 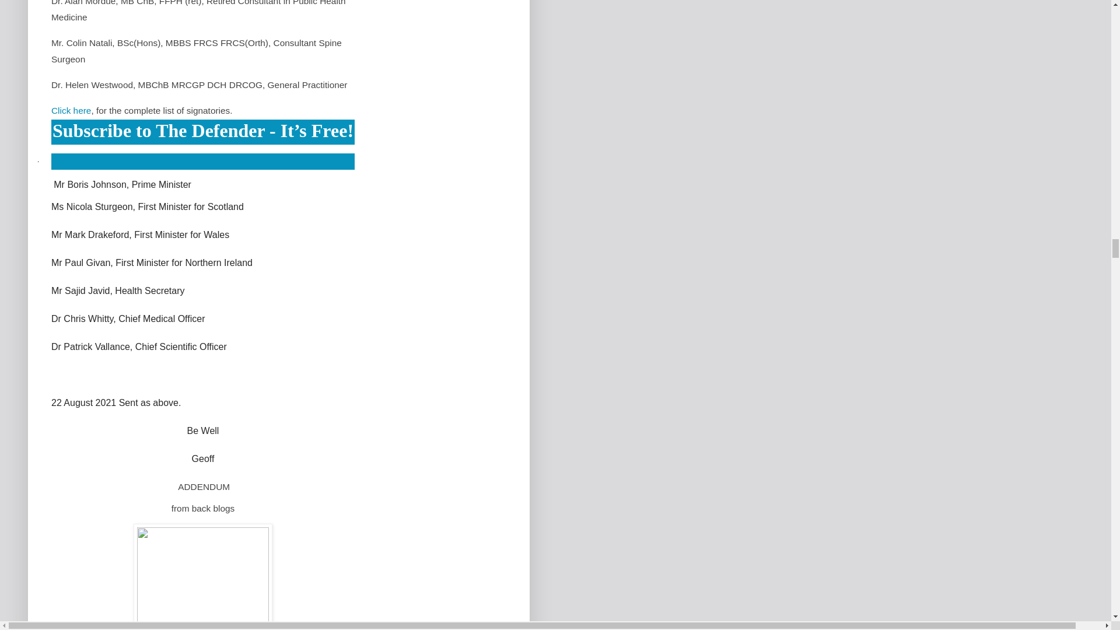 I want to click on Click here, so click(x=71, y=110).